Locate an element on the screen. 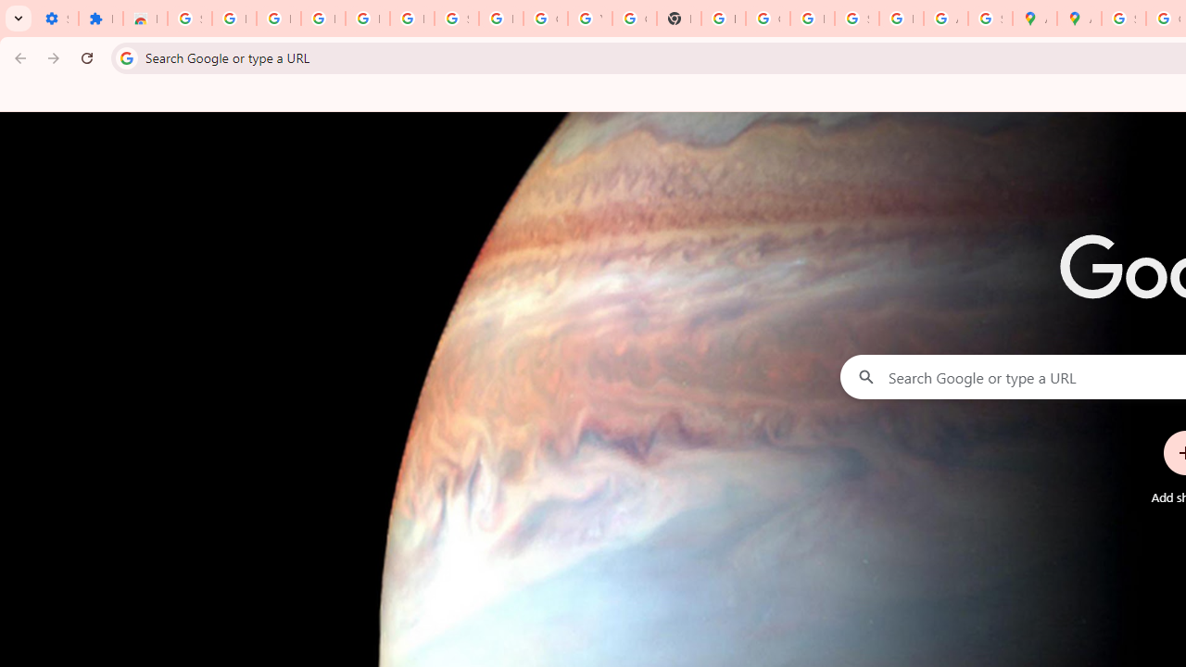 Image resolution: width=1186 pixels, height=667 pixels. Google Account is located at coordinates (545, 19).